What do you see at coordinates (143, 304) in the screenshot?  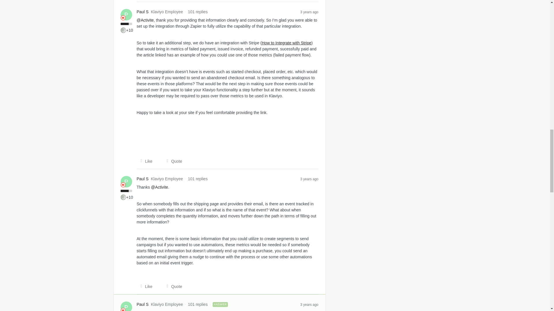 I see `Paul S` at bounding box center [143, 304].